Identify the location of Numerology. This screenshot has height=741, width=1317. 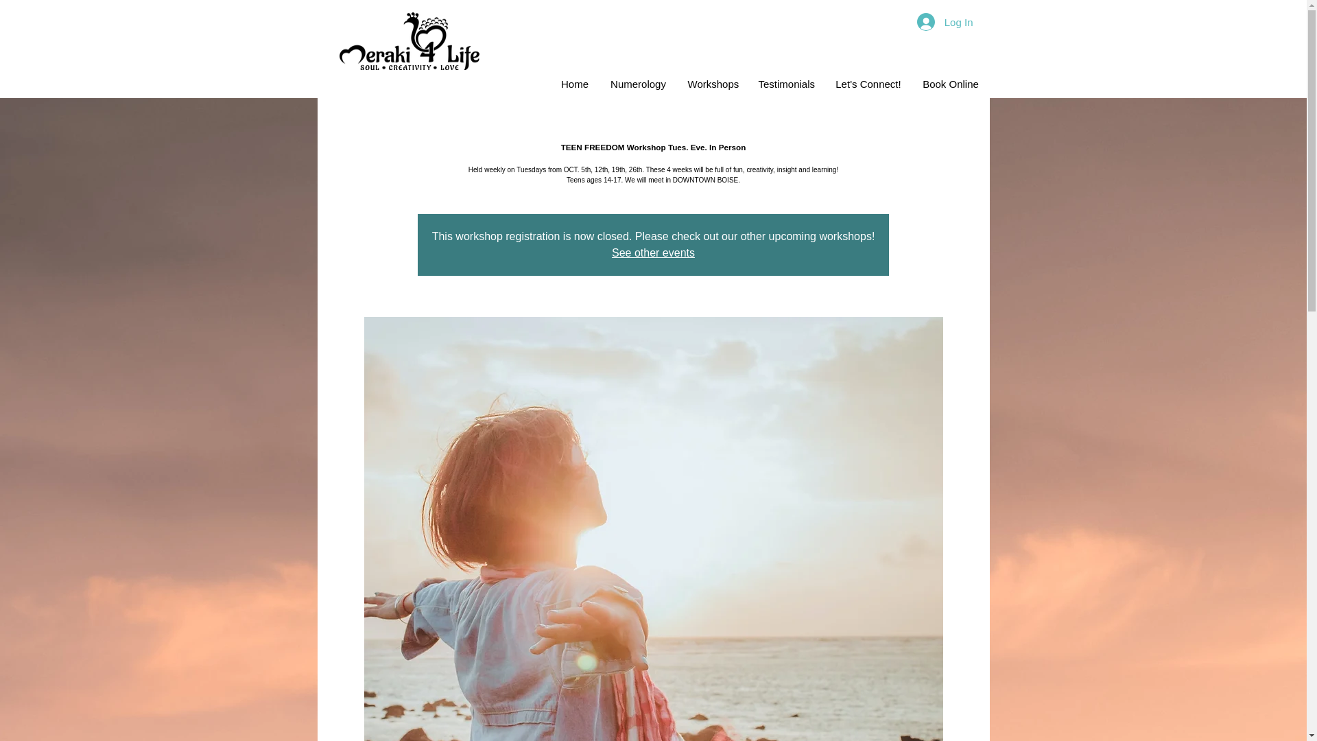
(638, 84).